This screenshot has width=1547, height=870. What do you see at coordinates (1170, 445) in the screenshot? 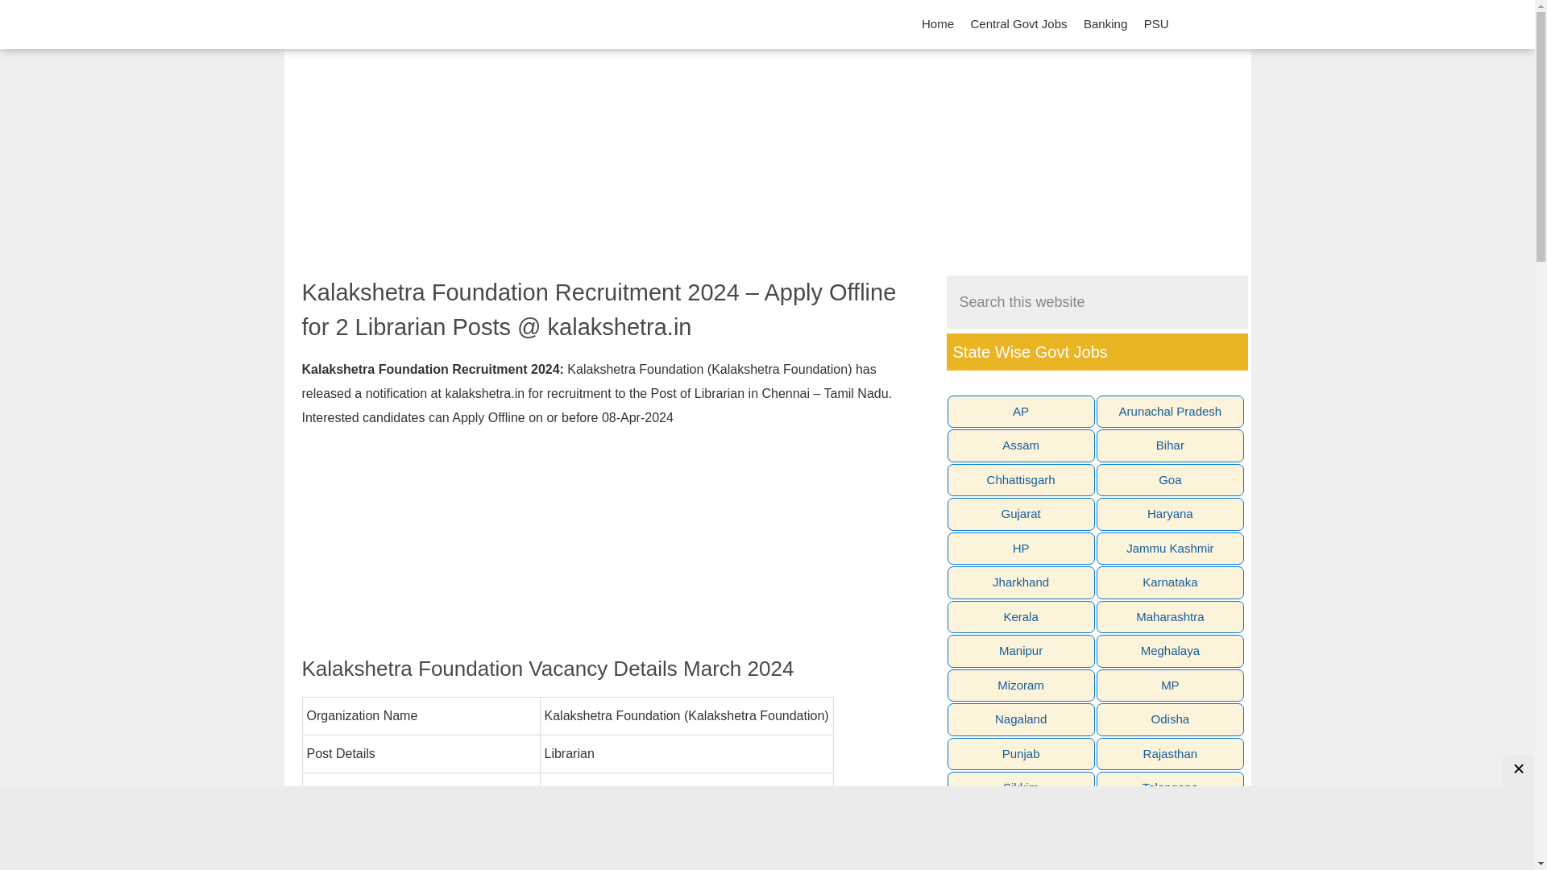
I see `Bihar` at bounding box center [1170, 445].